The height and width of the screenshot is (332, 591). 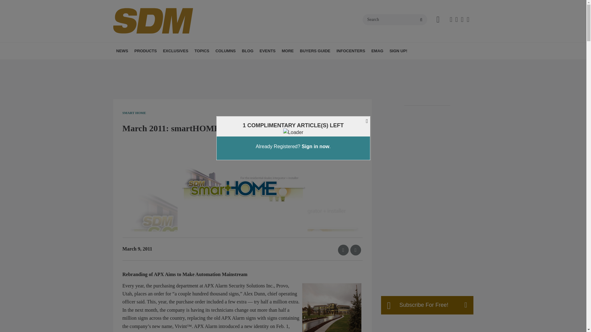 What do you see at coordinates (265, 64) in the screenshot?
I see `SECURITY NETWORKINGS` at bounding box center [265, 64].